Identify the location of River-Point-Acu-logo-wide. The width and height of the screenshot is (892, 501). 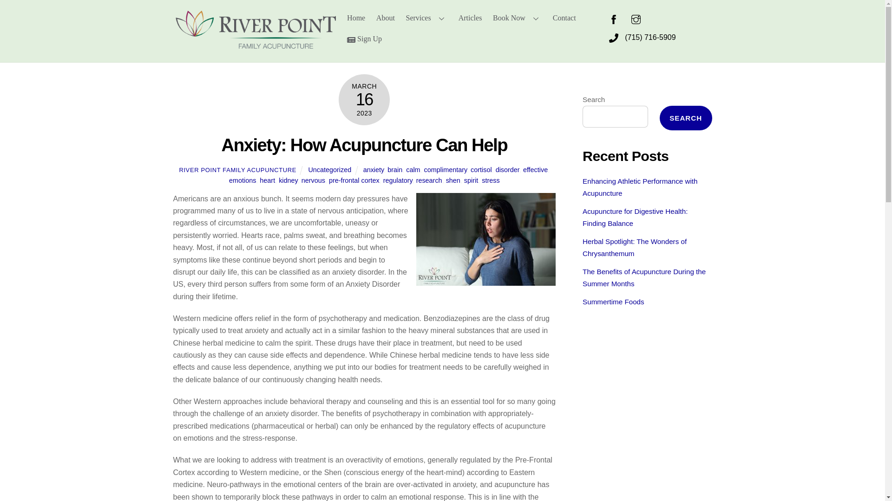
(254, 29).